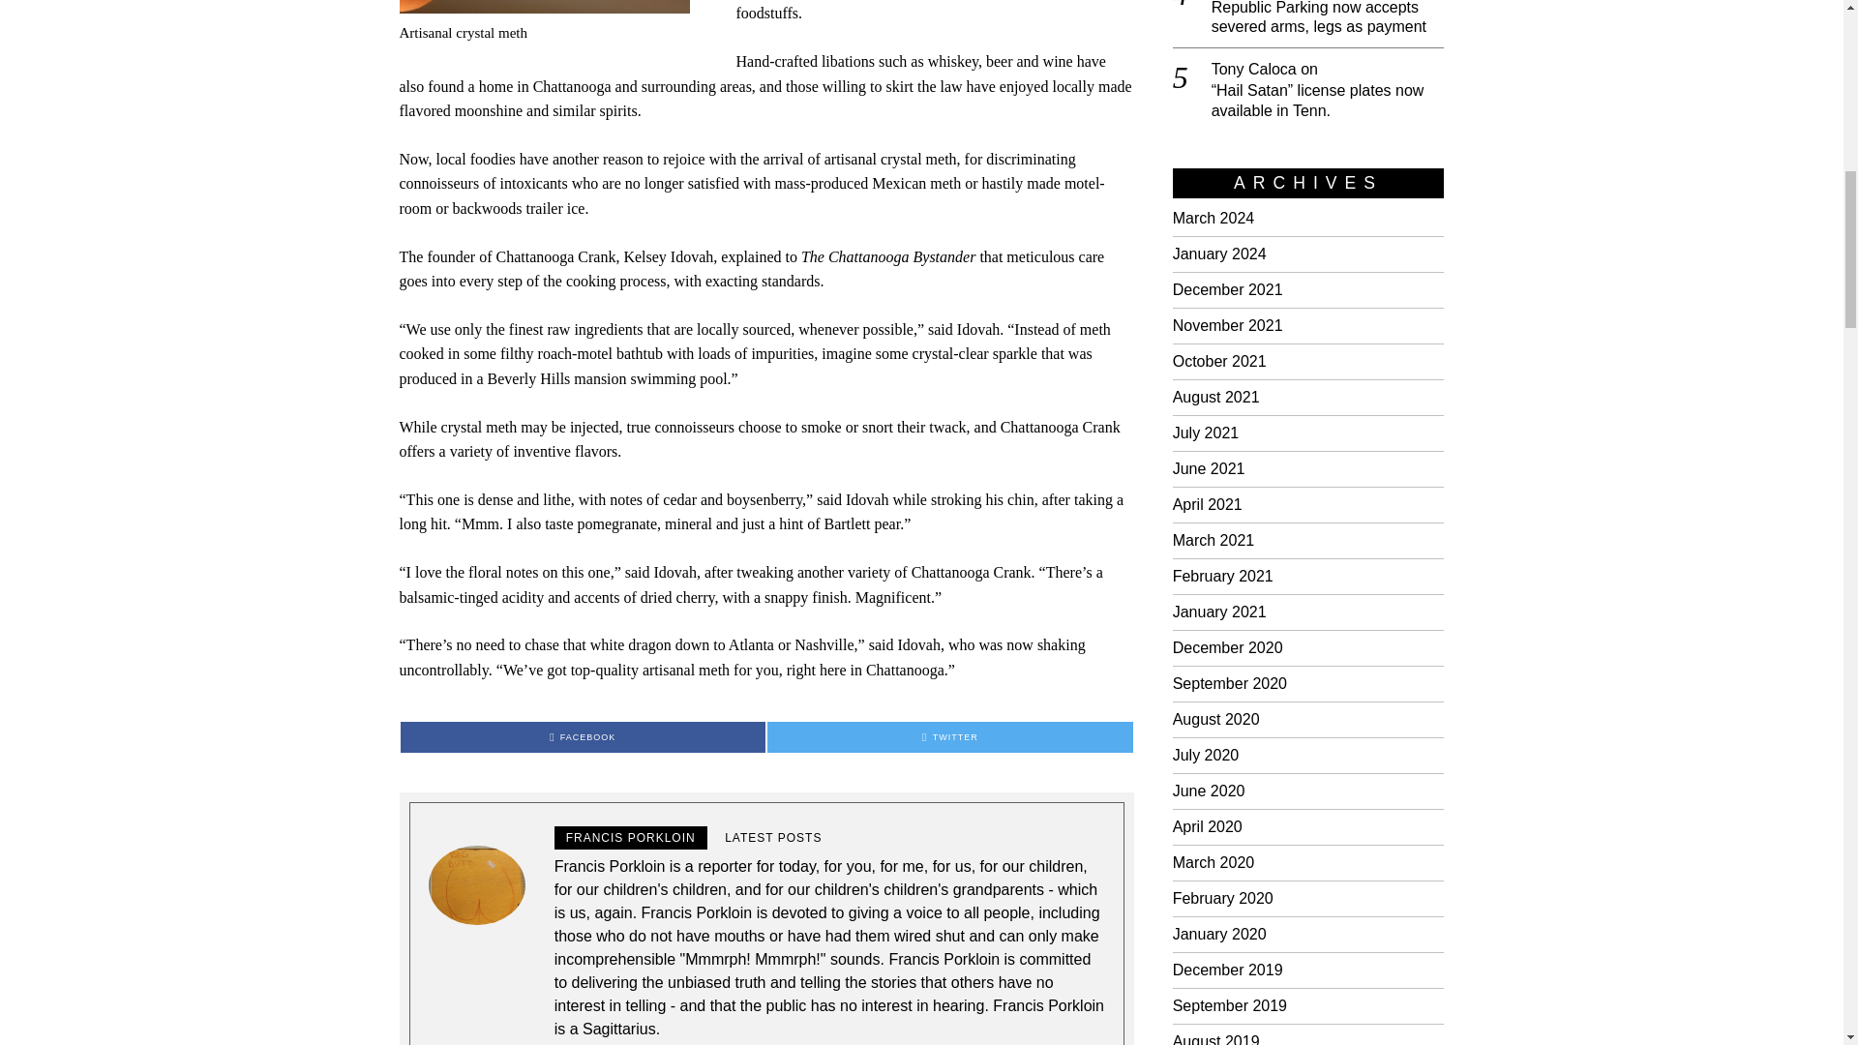 This screenshot has width=1858, height=1045. What do you see at coordinates (1254, 68) in the screenshot?
I see `Tony Caloca` at bounding box center [1254, 68].